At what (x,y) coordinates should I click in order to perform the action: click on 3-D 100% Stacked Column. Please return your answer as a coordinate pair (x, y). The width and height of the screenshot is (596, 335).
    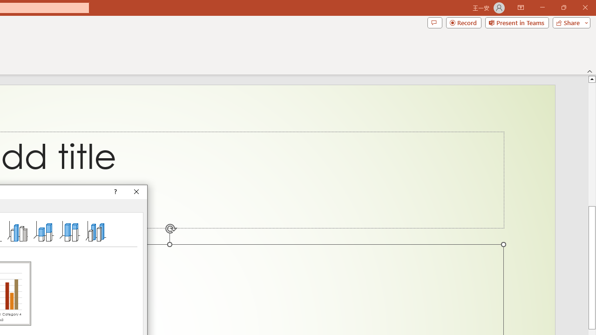
    Looking at the image, I should click on (69, 231).